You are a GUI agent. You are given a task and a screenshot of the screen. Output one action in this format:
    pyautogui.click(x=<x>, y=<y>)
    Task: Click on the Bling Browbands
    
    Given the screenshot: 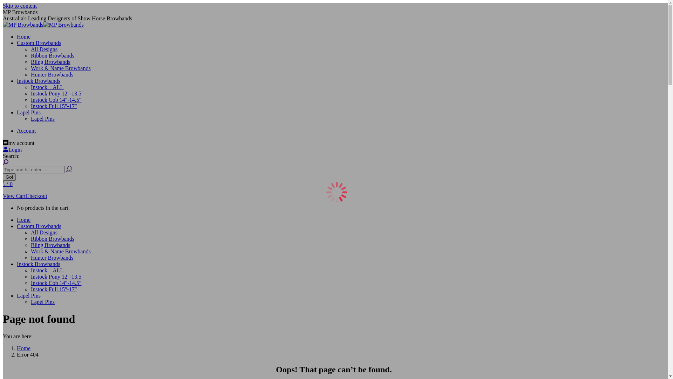 What is the action you would take?
    pyautogui.click(x=50, y=62)
    